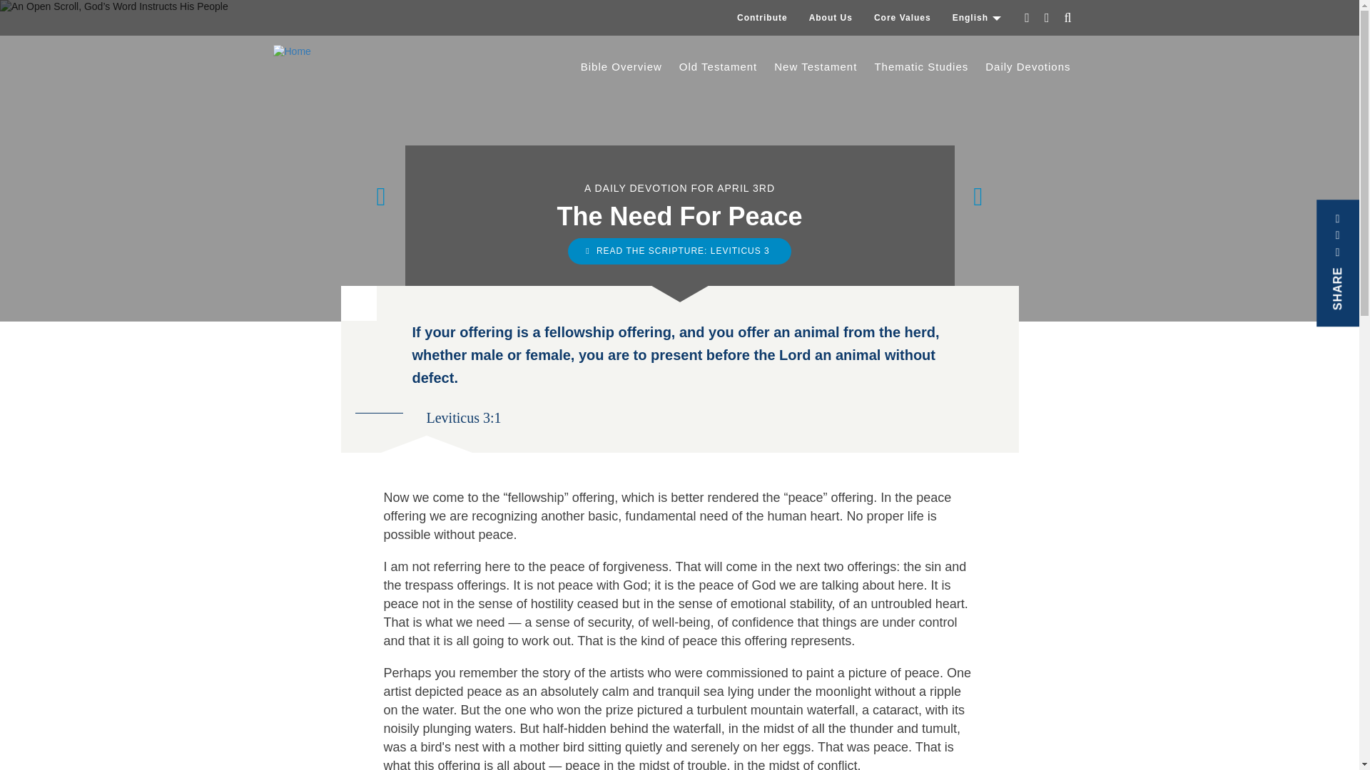 The image size is (1370, 770). I want to click on New Testament, so click(816, 67).